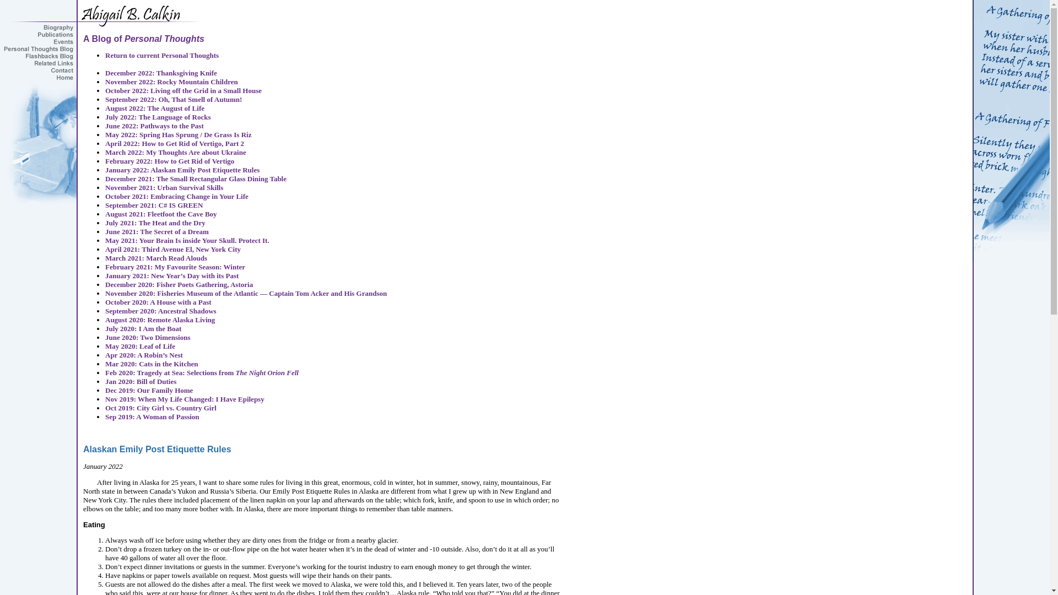 The height and width of the screenshot is (595, 1058). I want to click on November 2021: Urban Survival Skills, so click(164, 187).